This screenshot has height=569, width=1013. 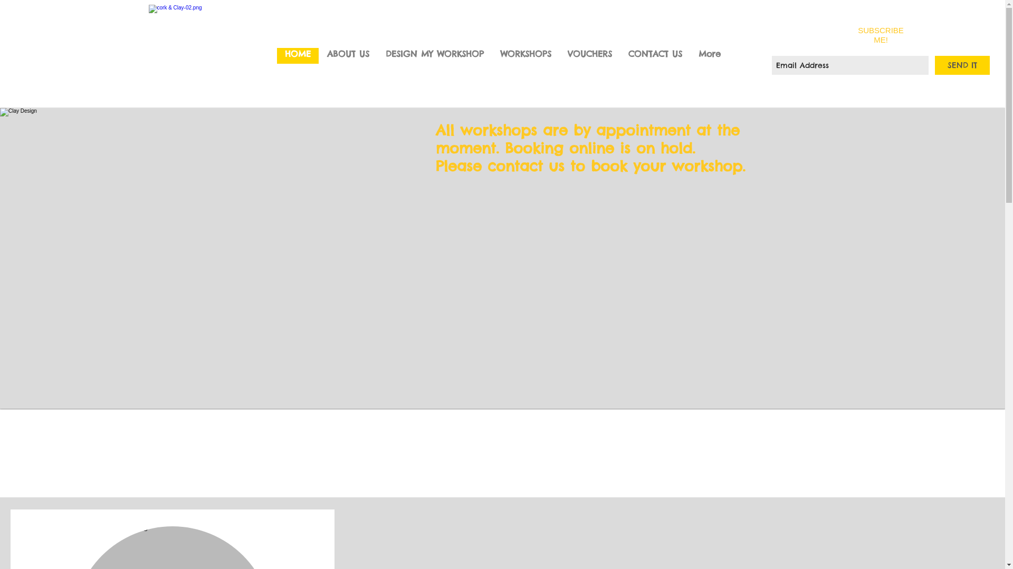 I want to click on WORKSHOPS, so click(x=525, y=56).